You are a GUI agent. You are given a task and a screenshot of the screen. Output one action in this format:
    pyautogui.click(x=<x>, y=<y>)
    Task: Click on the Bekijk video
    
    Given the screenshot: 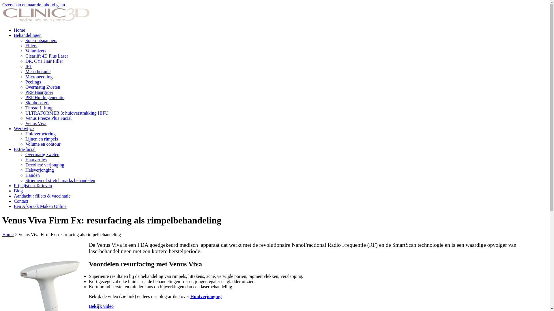 What is the action you would take?
    pyautogui.click(x=101, y=306)
    